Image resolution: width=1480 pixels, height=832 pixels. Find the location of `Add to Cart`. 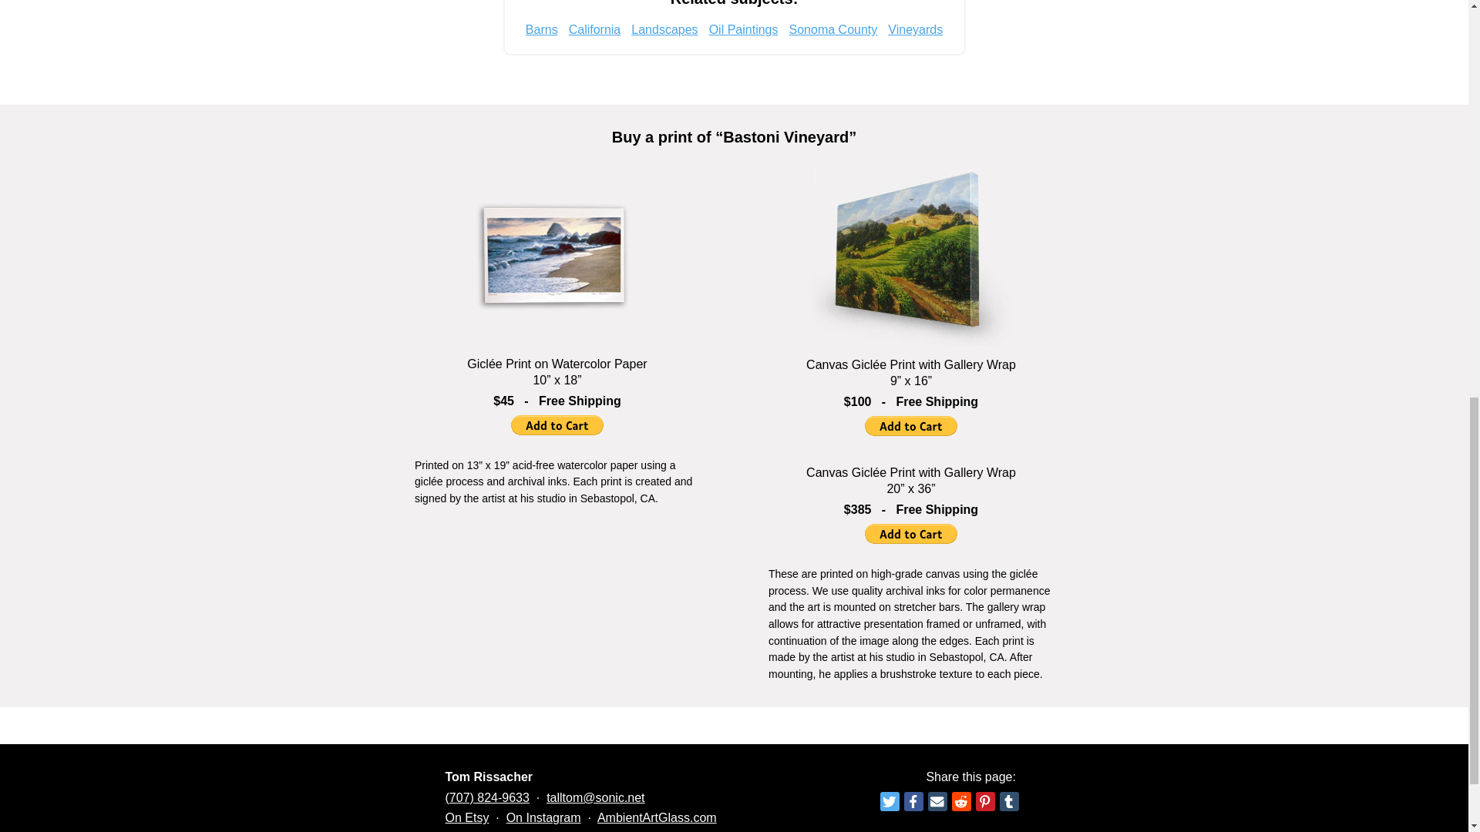

Add to Cart is located at coordinates (557, 424).